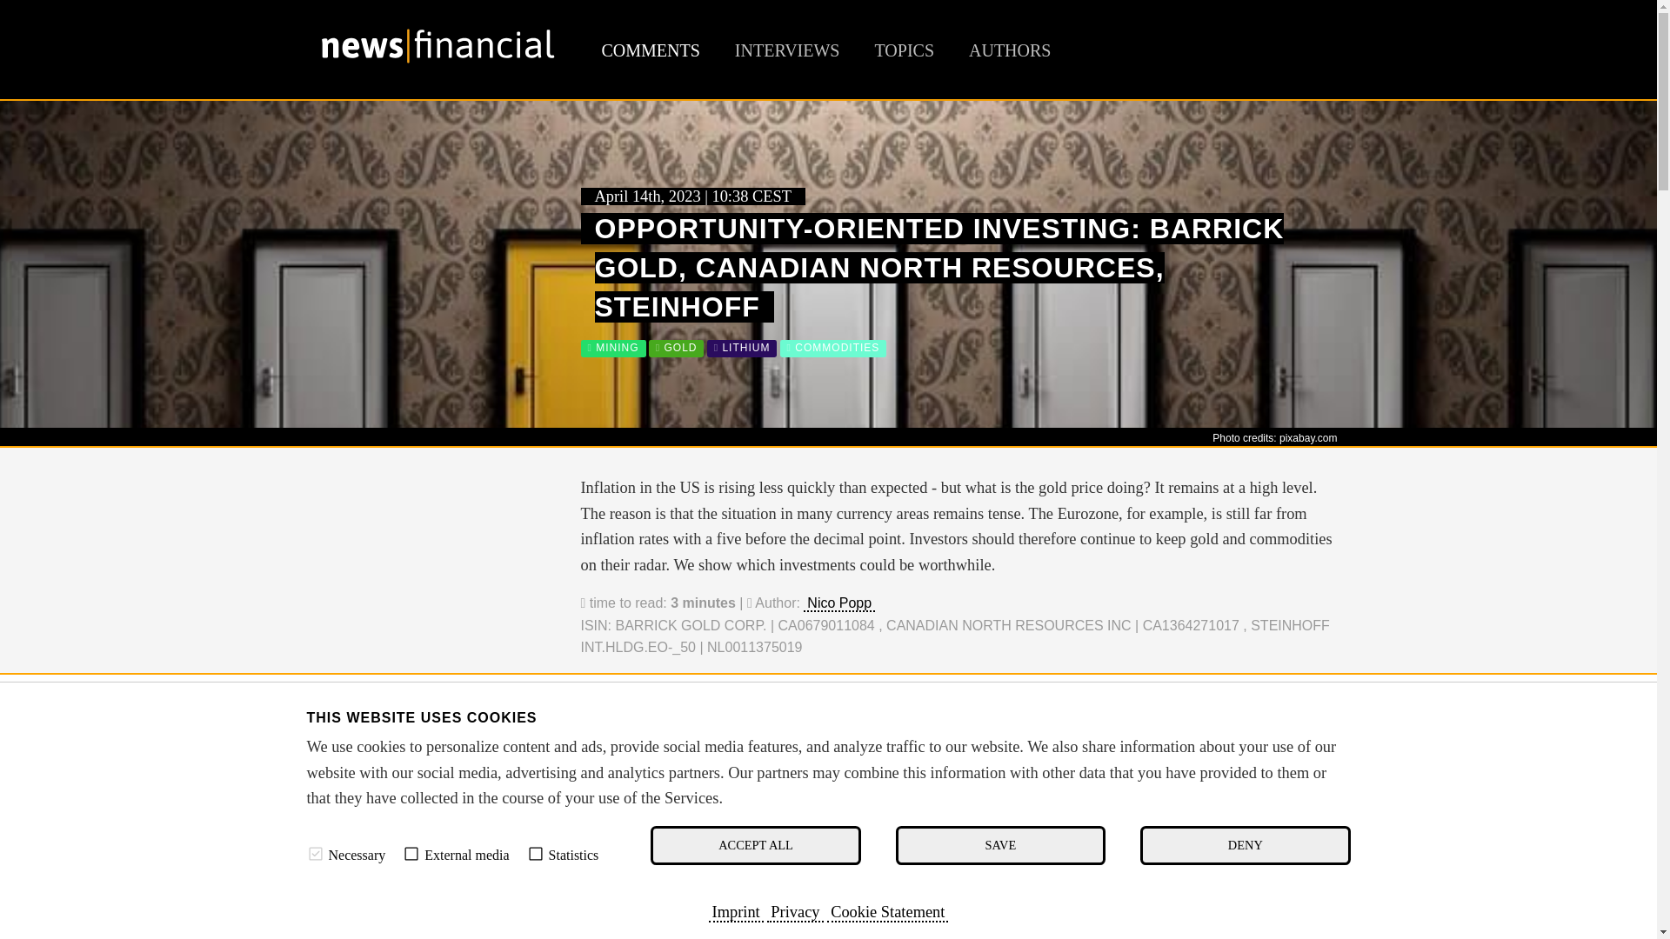 This screenshot has height=939, width=1670. What do you see at coordinates (786, 50) in the screenshot?
I see `INTERVIEWS` at bounding box center [786, 50].